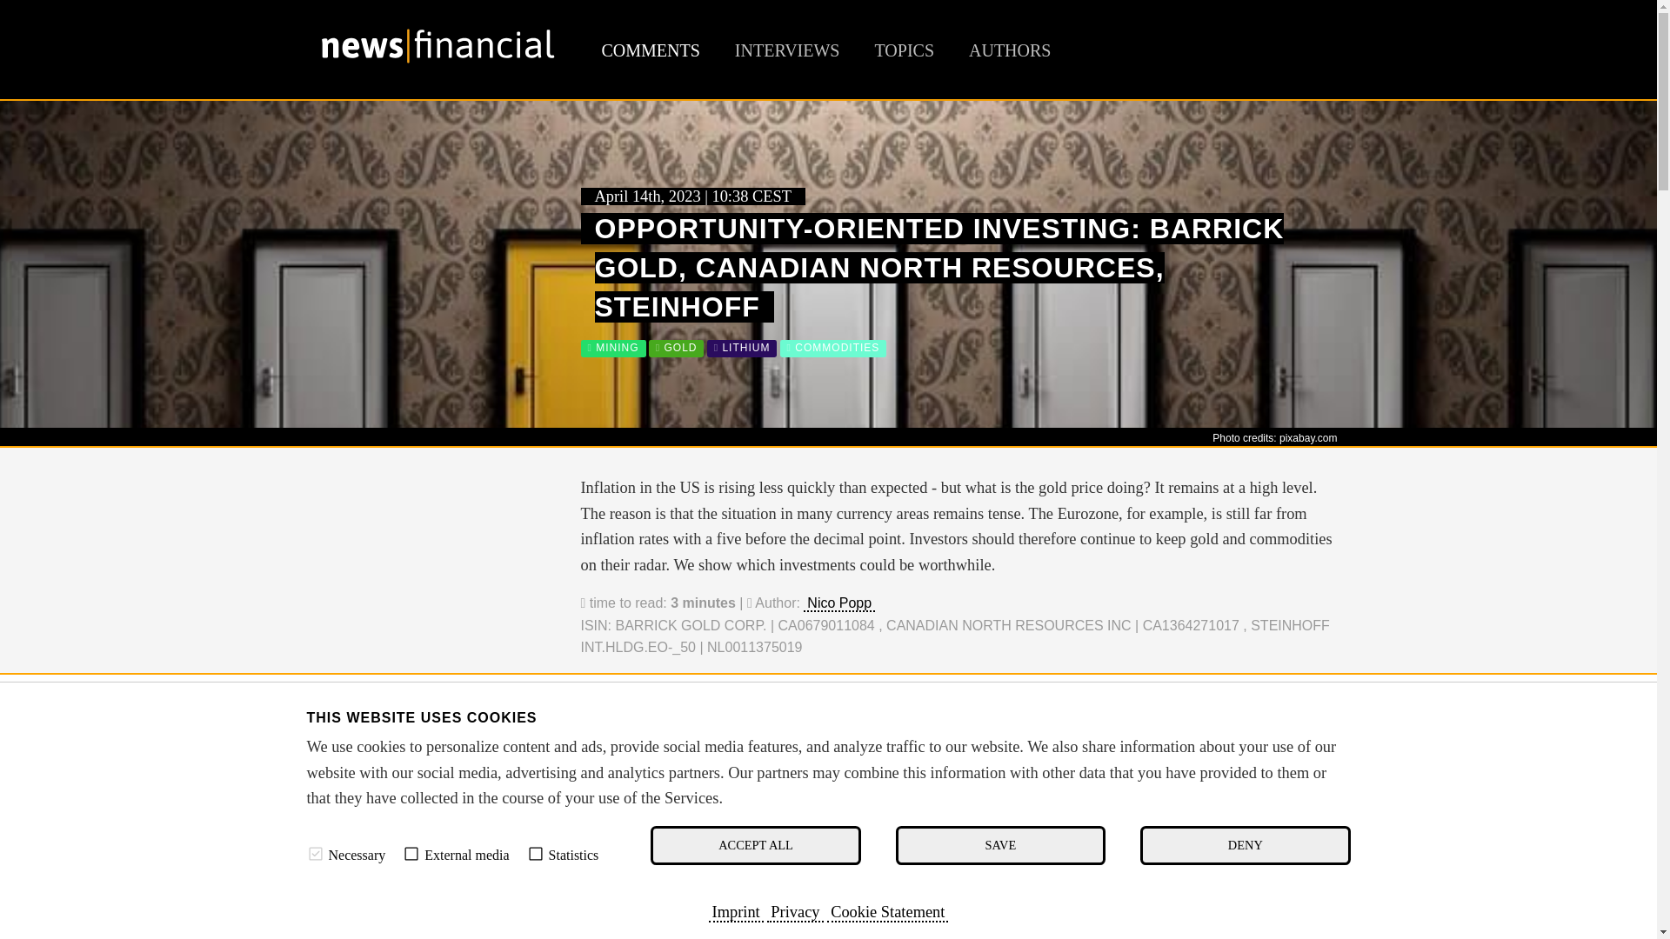 This screenshot has height=939, width=1670. What do you see at coordinates (786, 50) in the screenshot?
I see `INTERVIEWS` at bounding box center [786, 50].